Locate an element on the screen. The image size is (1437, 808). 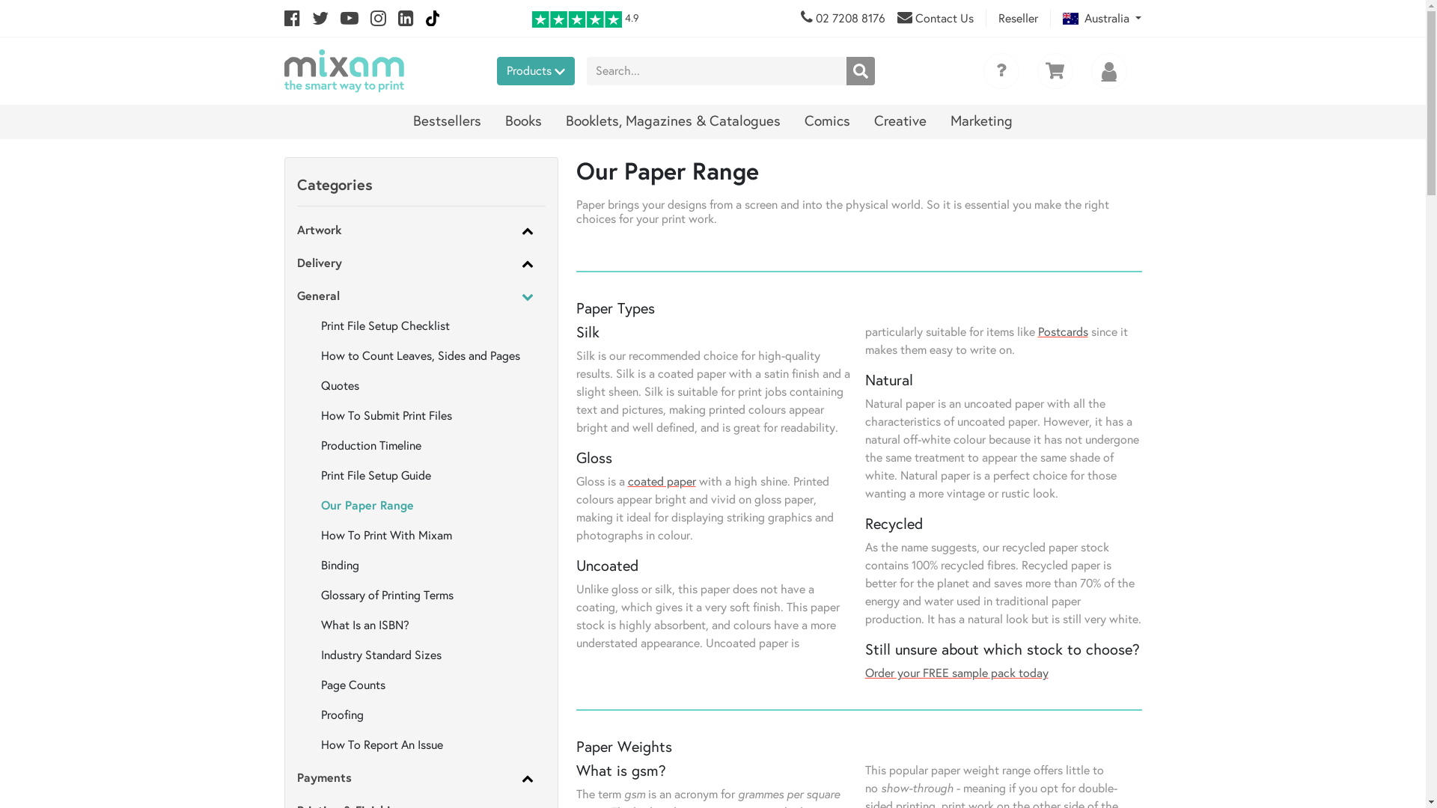
My Account is located at coordinates (1109, 71).